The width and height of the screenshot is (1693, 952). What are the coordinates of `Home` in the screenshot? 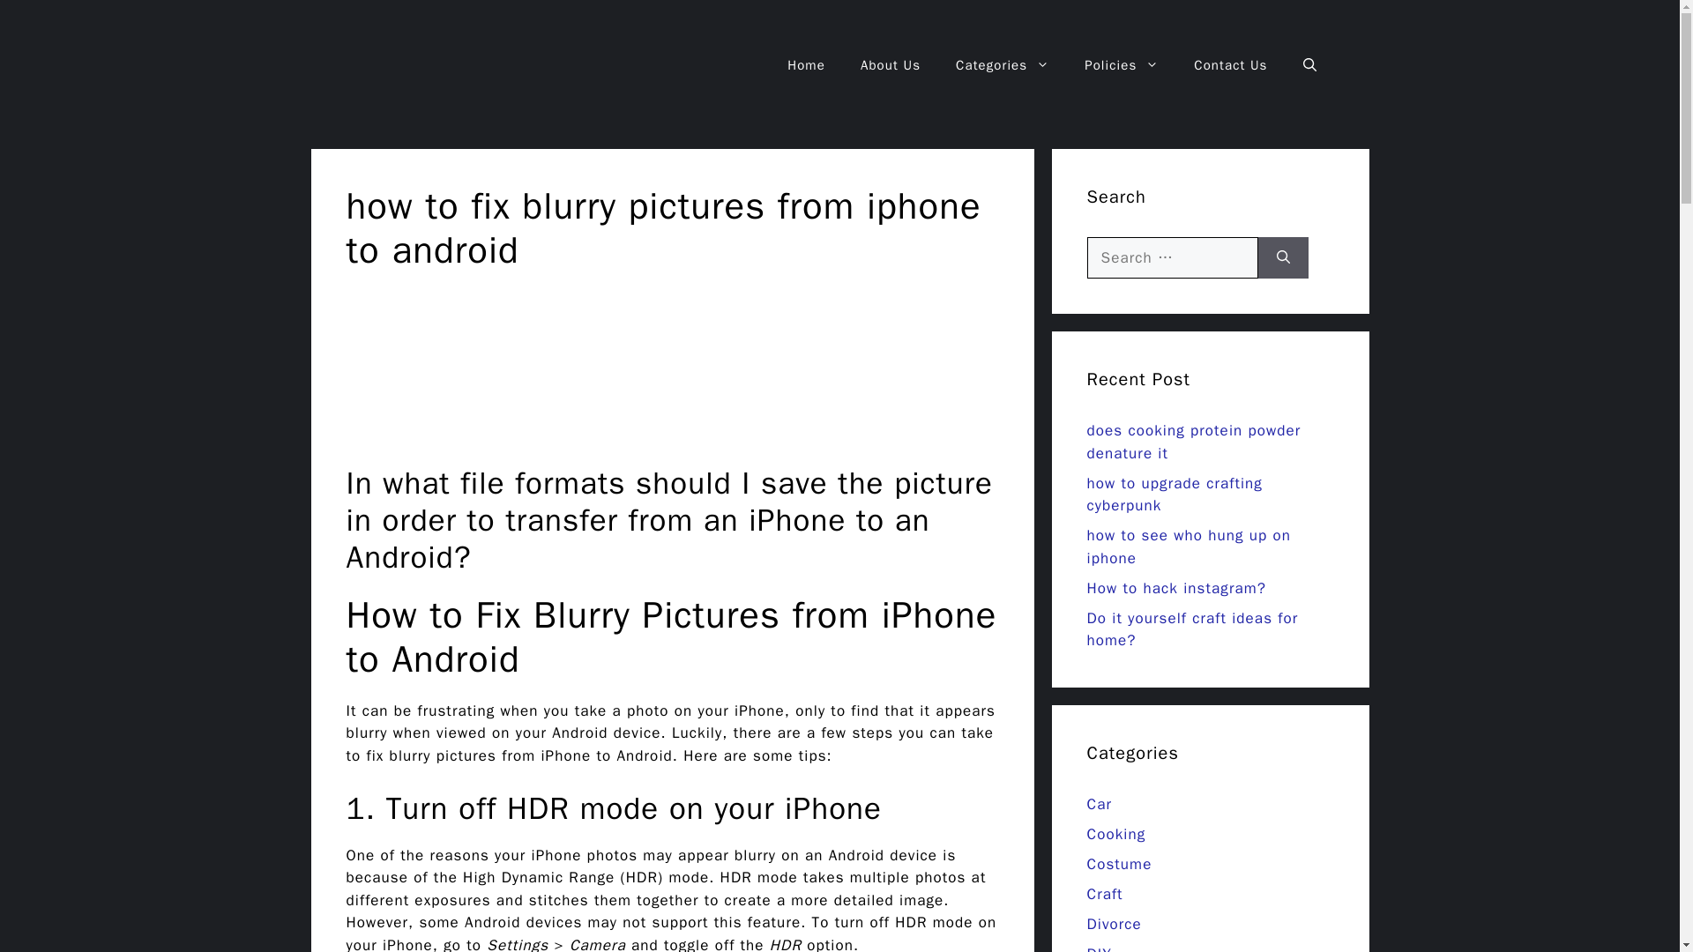 It's located at (806, 65).